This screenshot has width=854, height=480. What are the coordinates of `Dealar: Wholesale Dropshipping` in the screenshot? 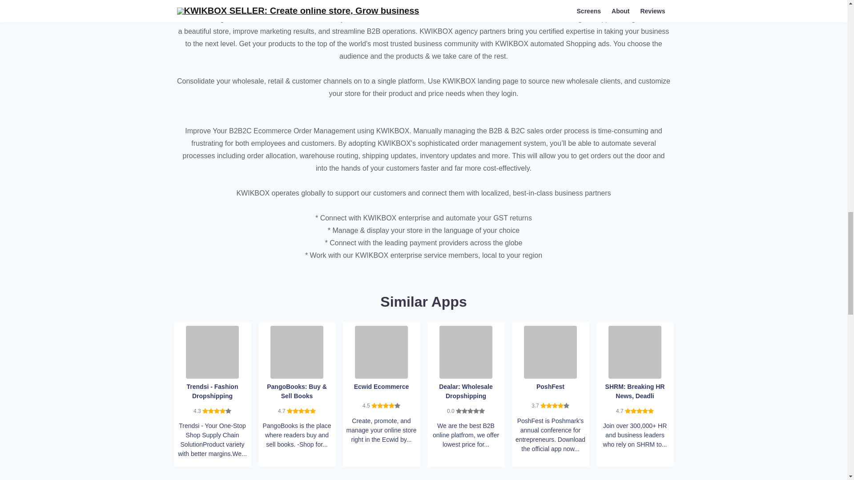 It's located at (466, 351).